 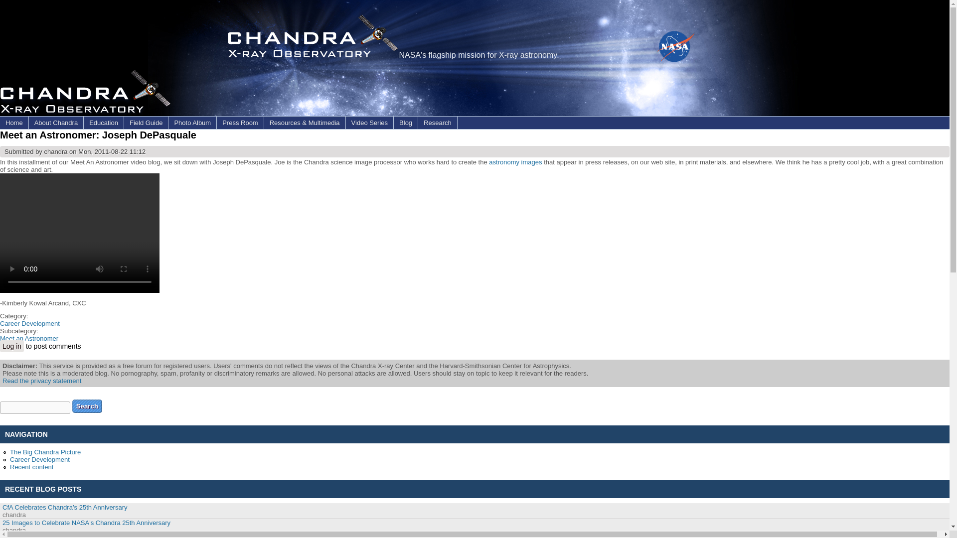 What do you see at coordinates (31, 467) in the screenshot?
I see `Recent content` at bounding box center [31, 467].